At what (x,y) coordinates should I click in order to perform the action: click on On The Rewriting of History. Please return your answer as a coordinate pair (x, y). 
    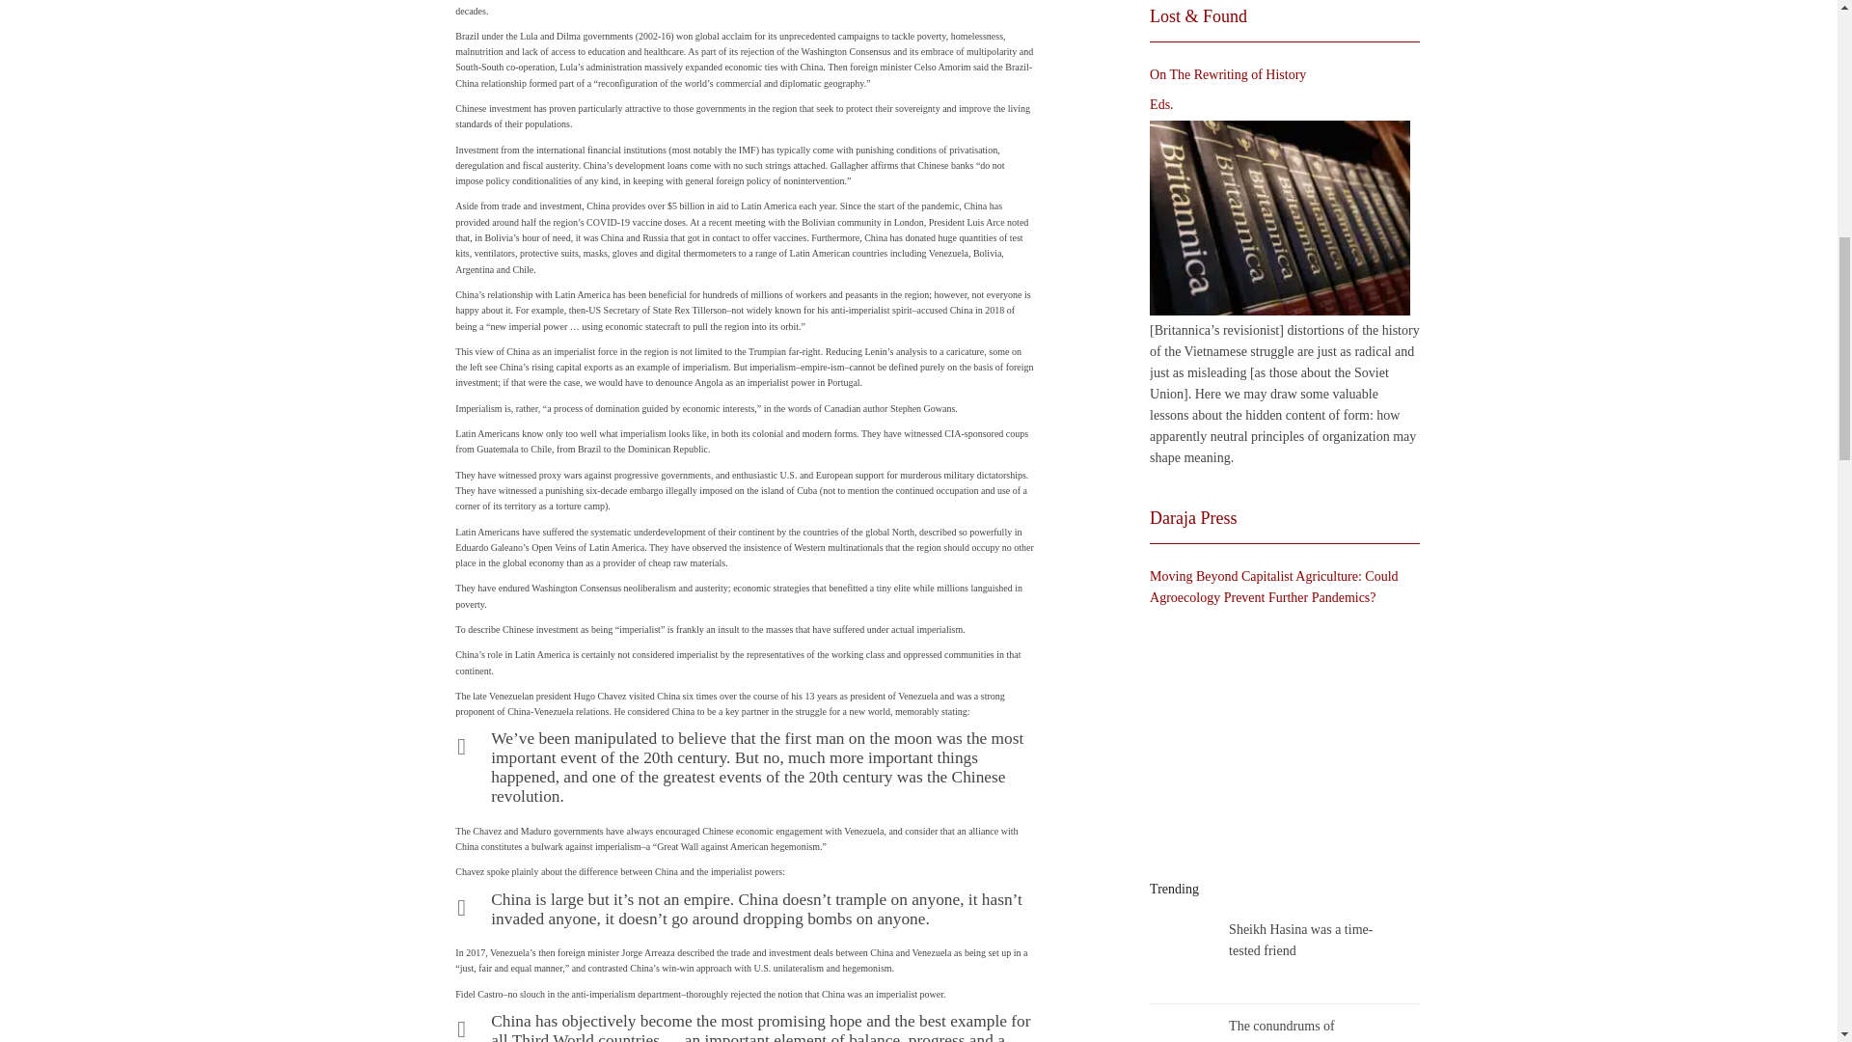
    Looking at the image, I should click on (1279, 218).